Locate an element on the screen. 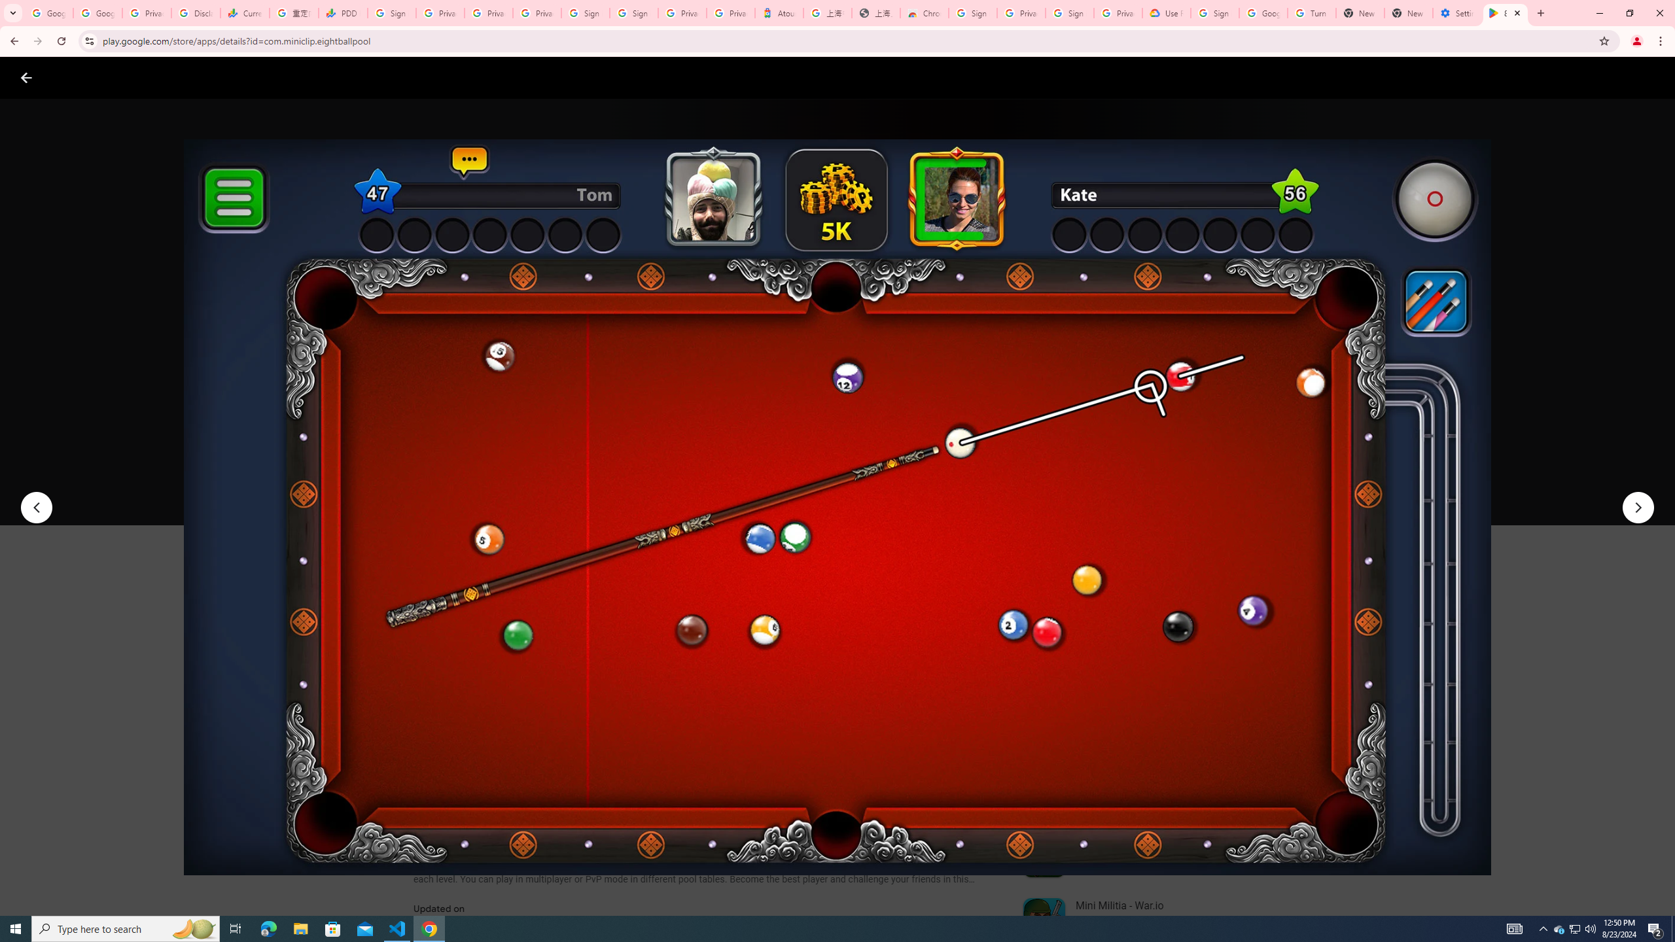 Image resolution: width=1675 pixels, height=942 pixels. Help Center is located at coordinates (1621, 77).